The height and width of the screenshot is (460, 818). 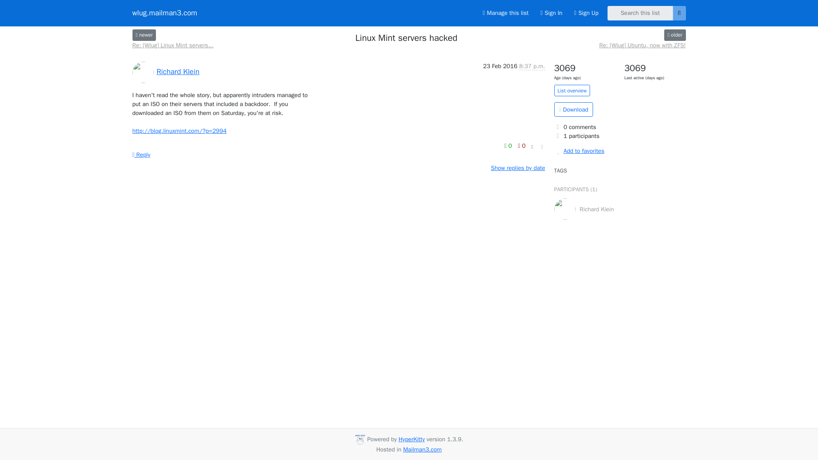 What do you see at coordinates (586, 13) in the screenshot?
I see `Sign Up` at bounding box center [586, 13].